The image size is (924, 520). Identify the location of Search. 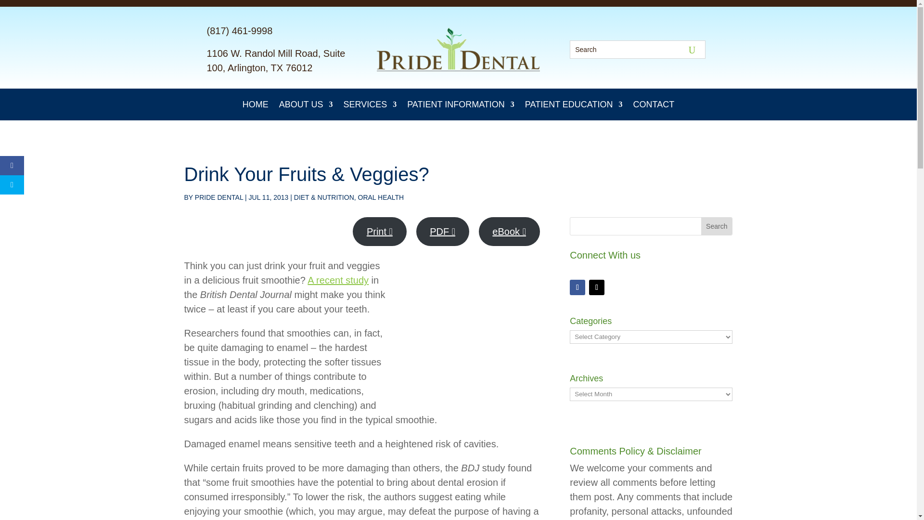
(13, 9).